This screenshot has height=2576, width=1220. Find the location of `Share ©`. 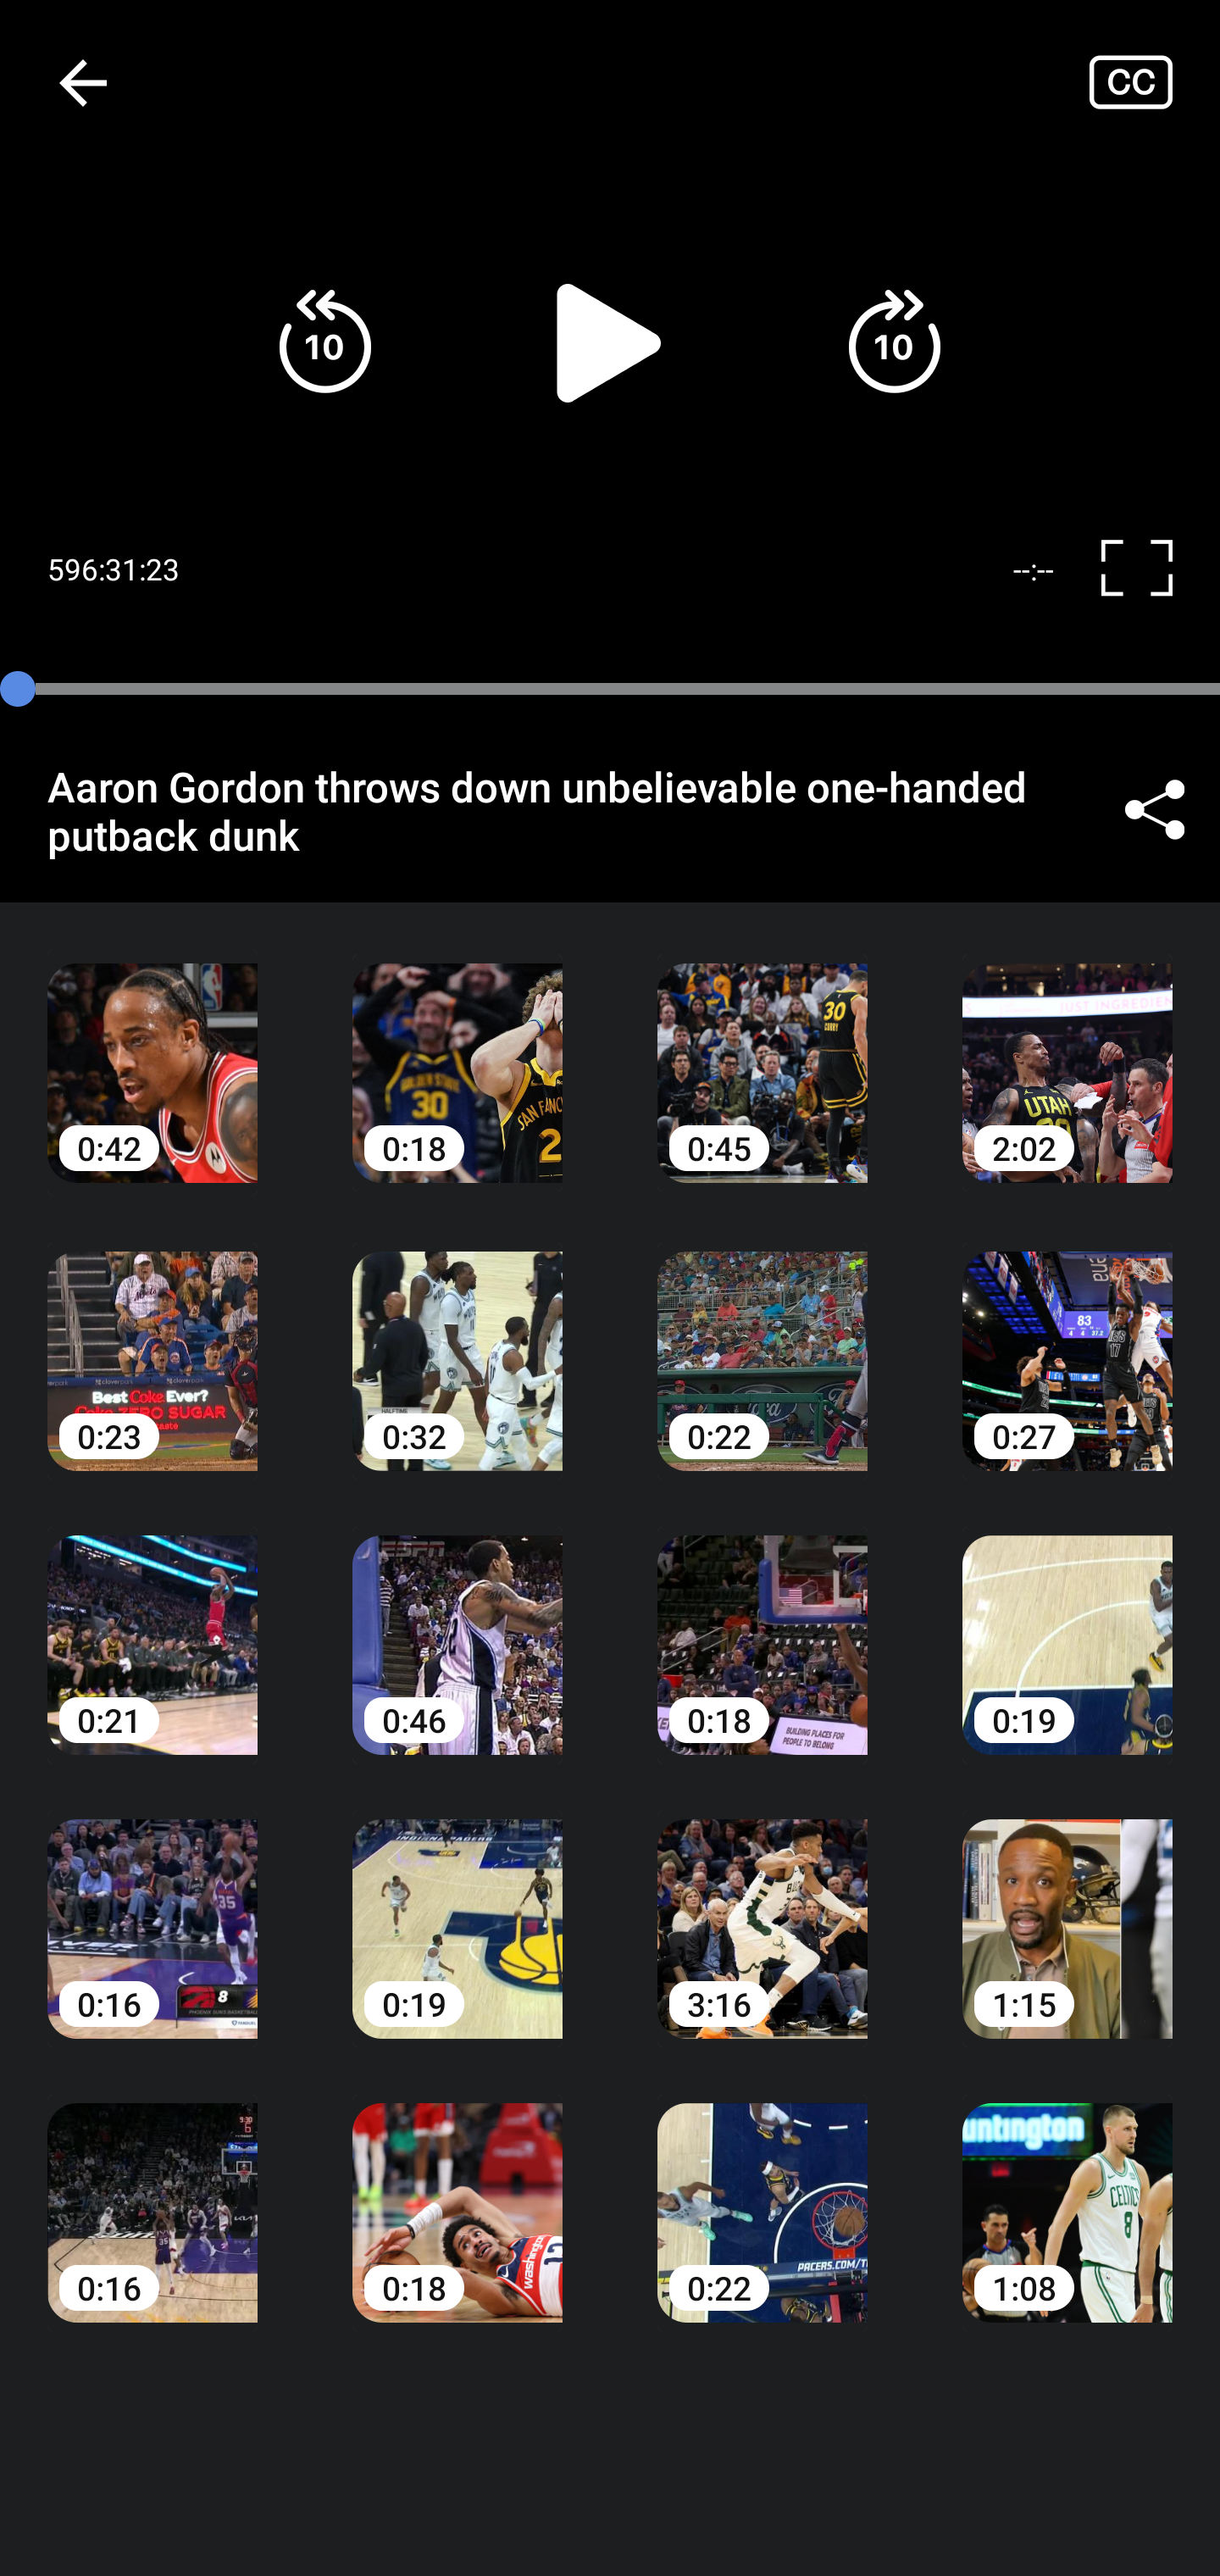

Share © is located at coordinates (1154, 810).